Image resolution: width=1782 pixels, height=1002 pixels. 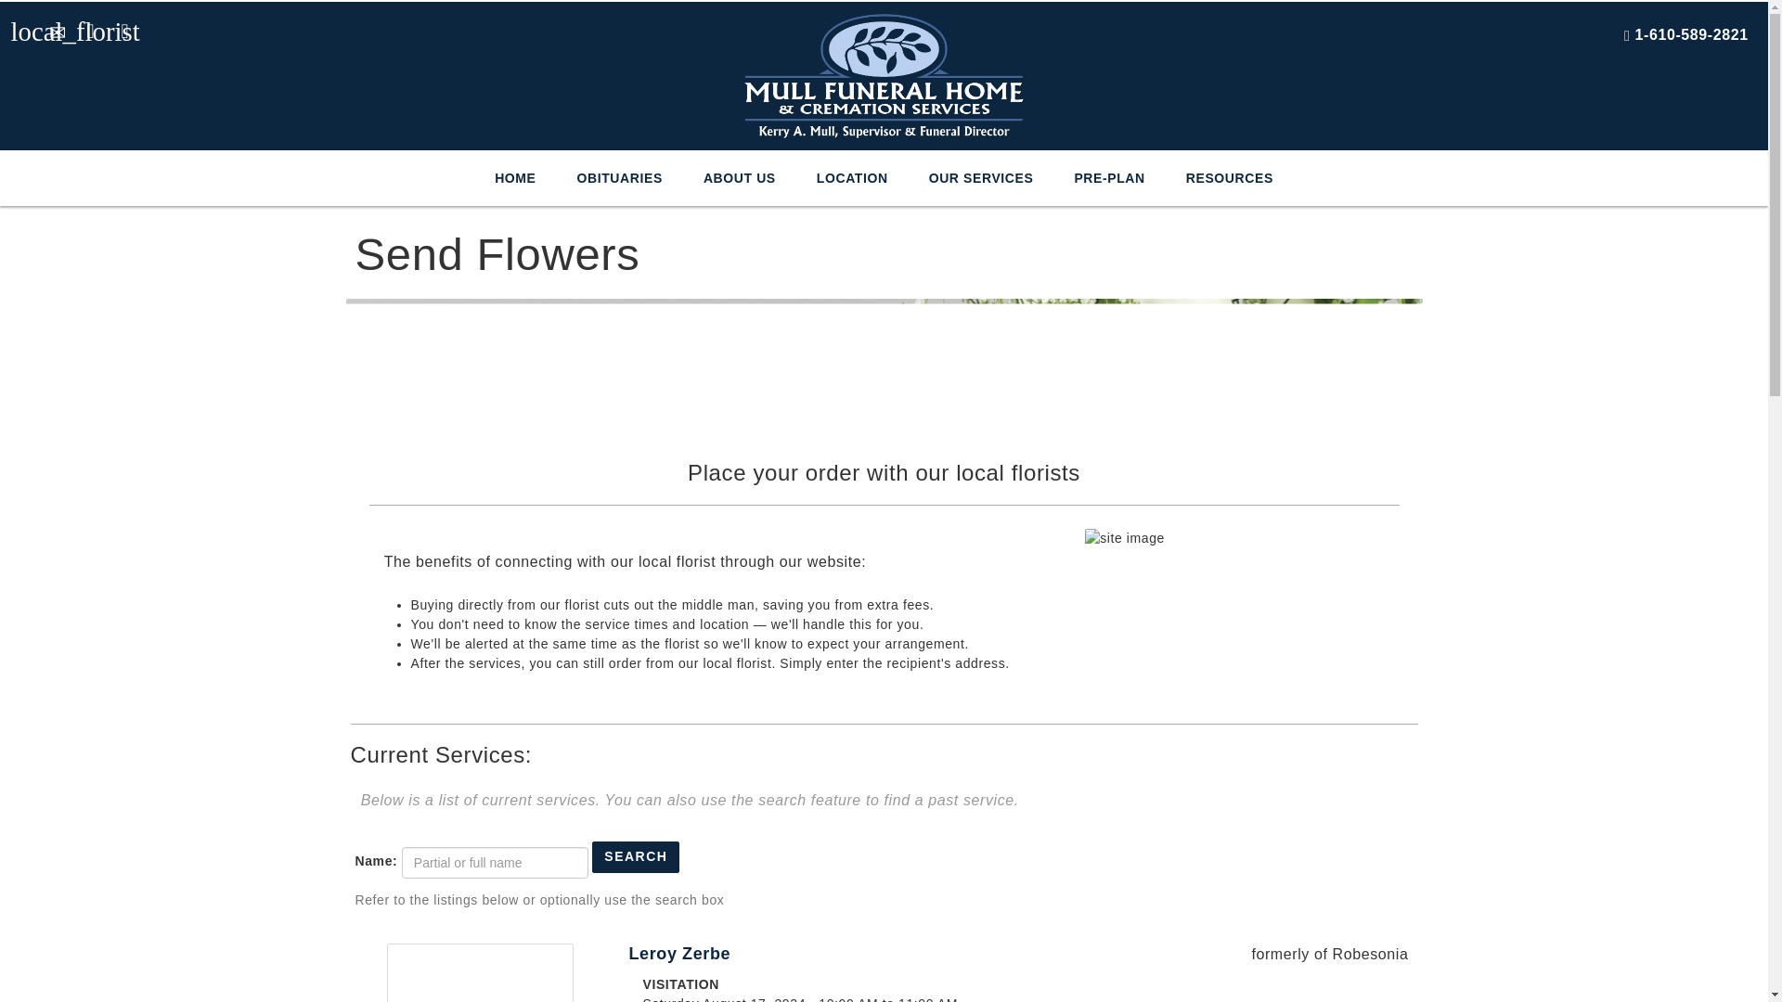 I want to click on OBITUARIES, so click(x=619, y=178).